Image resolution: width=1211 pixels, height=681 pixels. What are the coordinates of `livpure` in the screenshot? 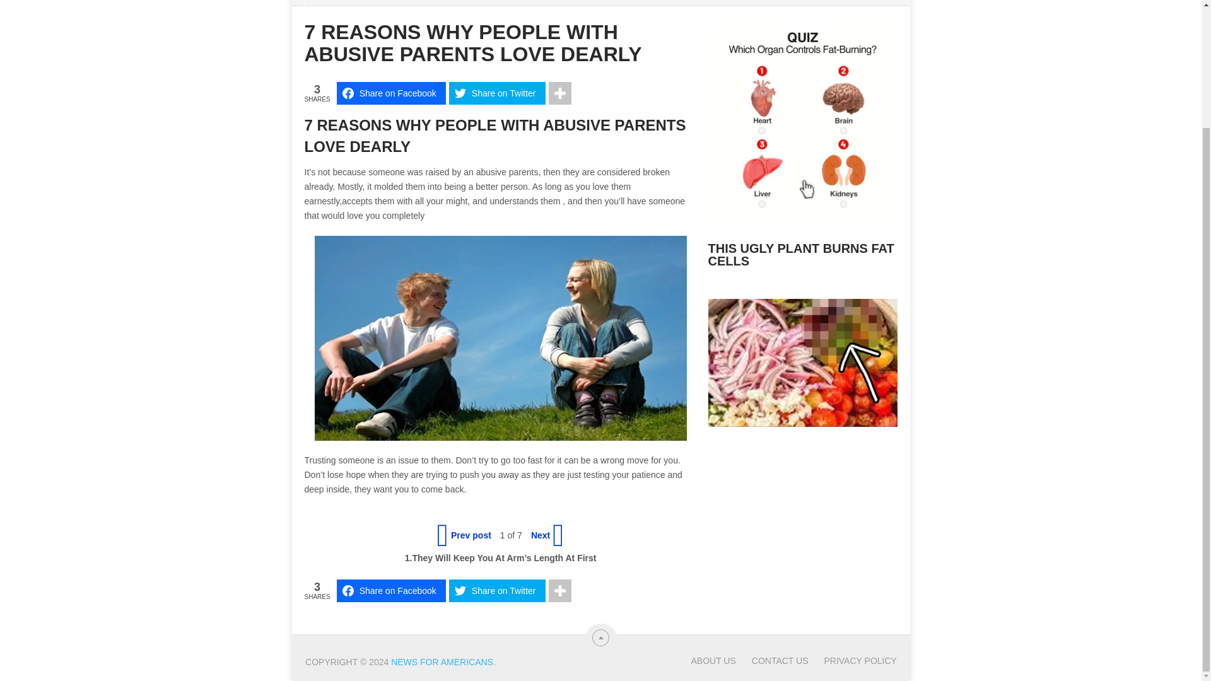 It's located at (802, 211).